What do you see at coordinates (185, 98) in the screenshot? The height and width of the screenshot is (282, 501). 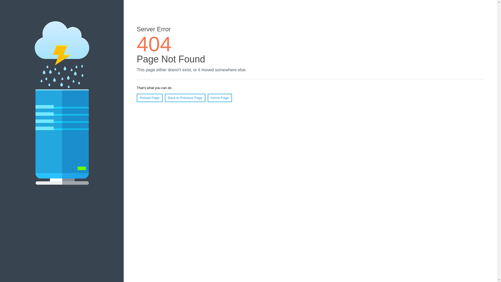 I see `Back to Previous Page` at bounding box center [185, 98].